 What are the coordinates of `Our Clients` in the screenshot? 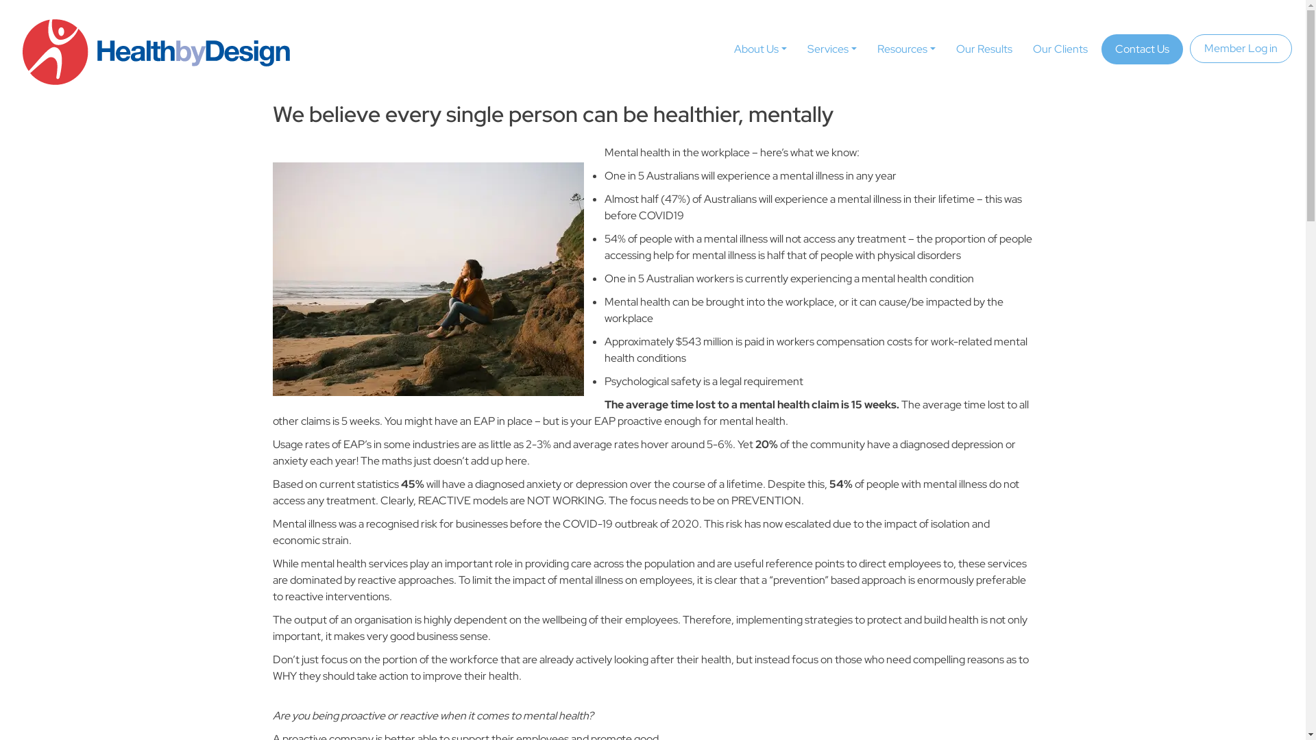 It's located at (1060, 49).